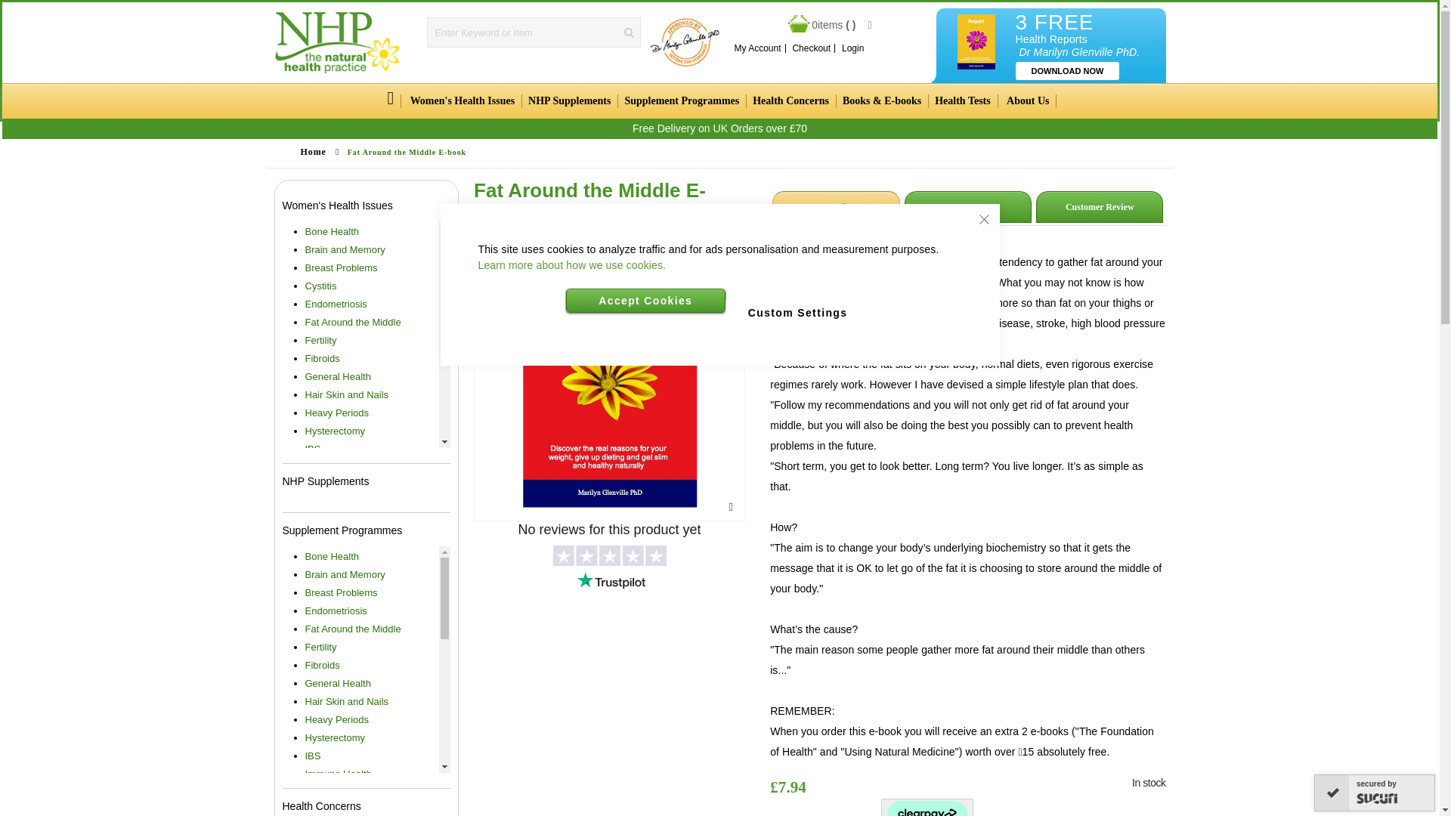 This screenshot has height=816, width=1451. What do you see at coordinates (757, 48) in the screenshot?
I see `My Account` at bounding box center [757, 48].